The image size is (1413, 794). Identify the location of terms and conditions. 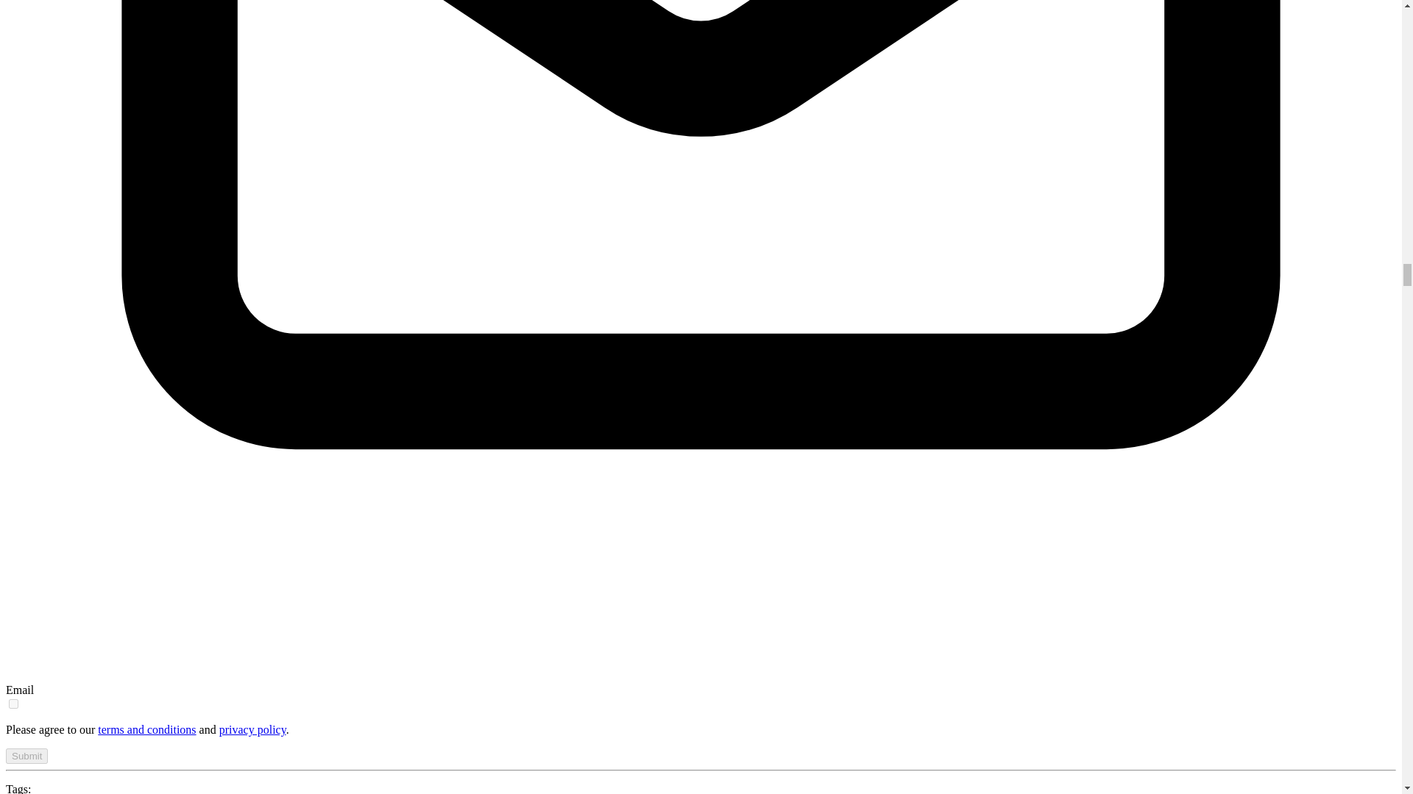
(146, 729).